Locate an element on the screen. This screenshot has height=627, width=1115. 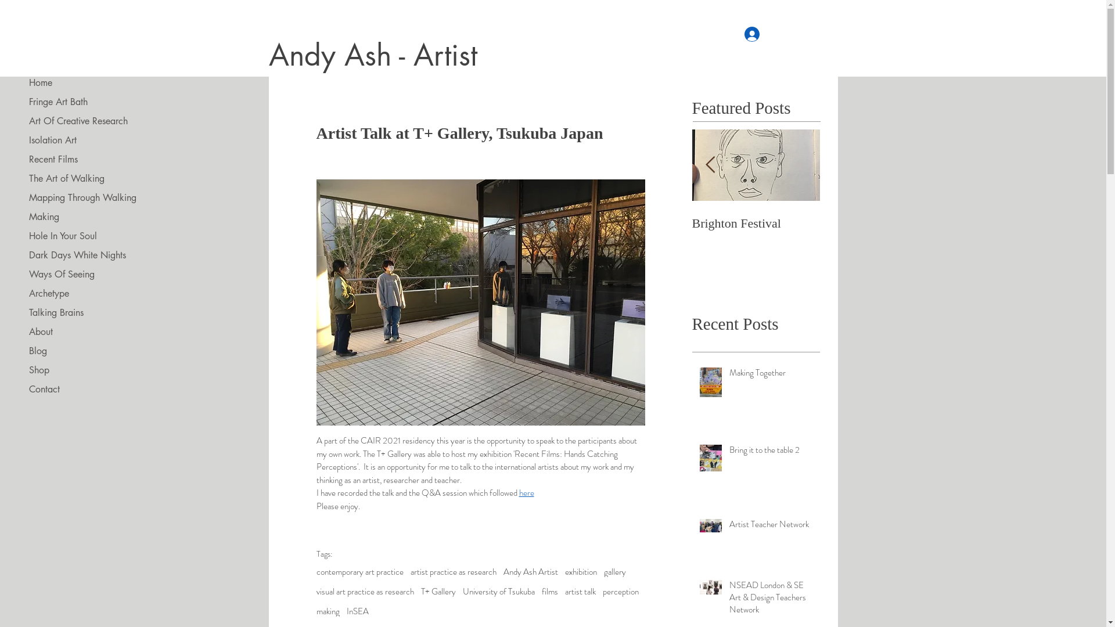
visual art practice as research is located at coordinates (365, 592).